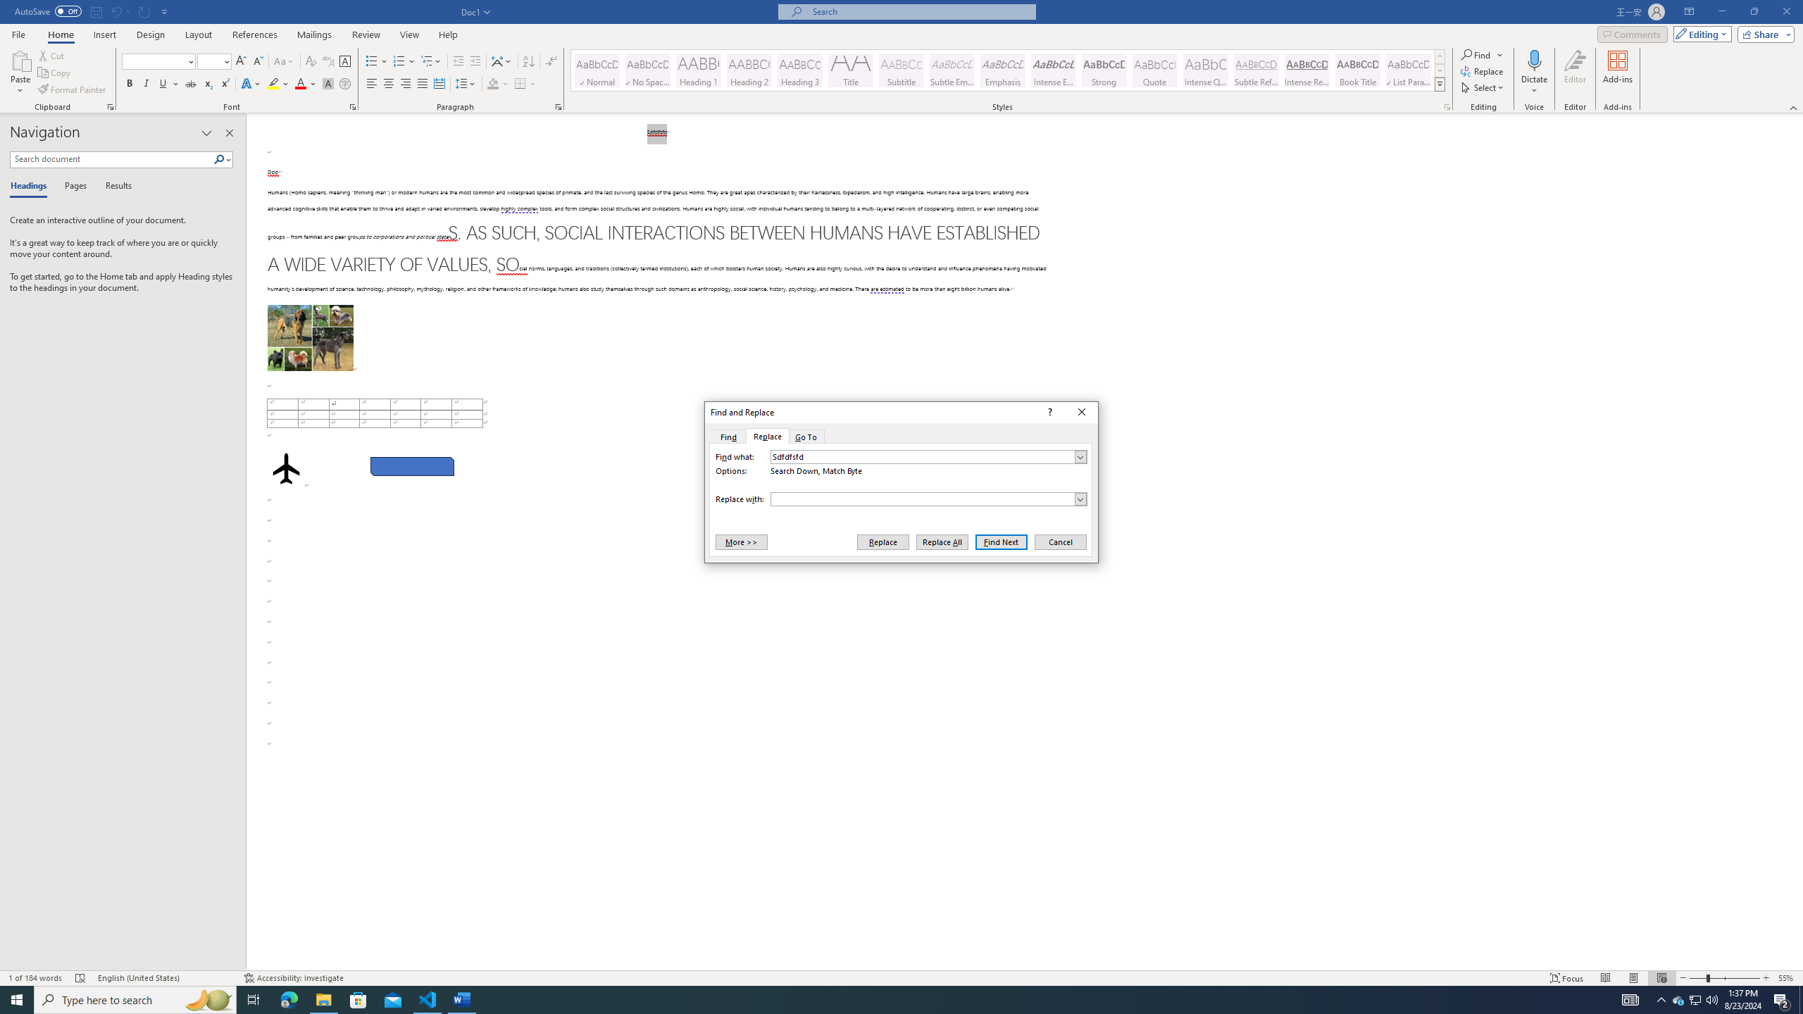  I want to click on Go To, so click(806, 437).